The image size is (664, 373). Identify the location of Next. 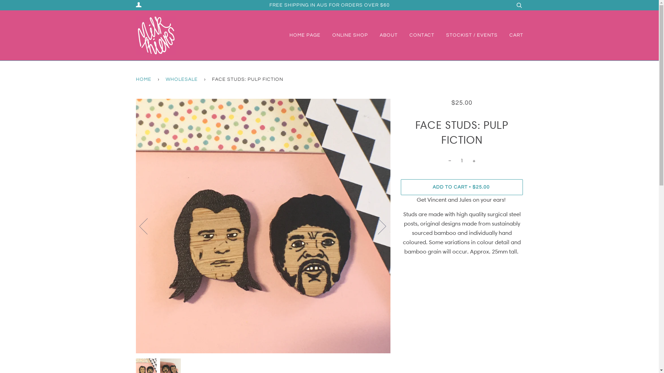
(378, 226).